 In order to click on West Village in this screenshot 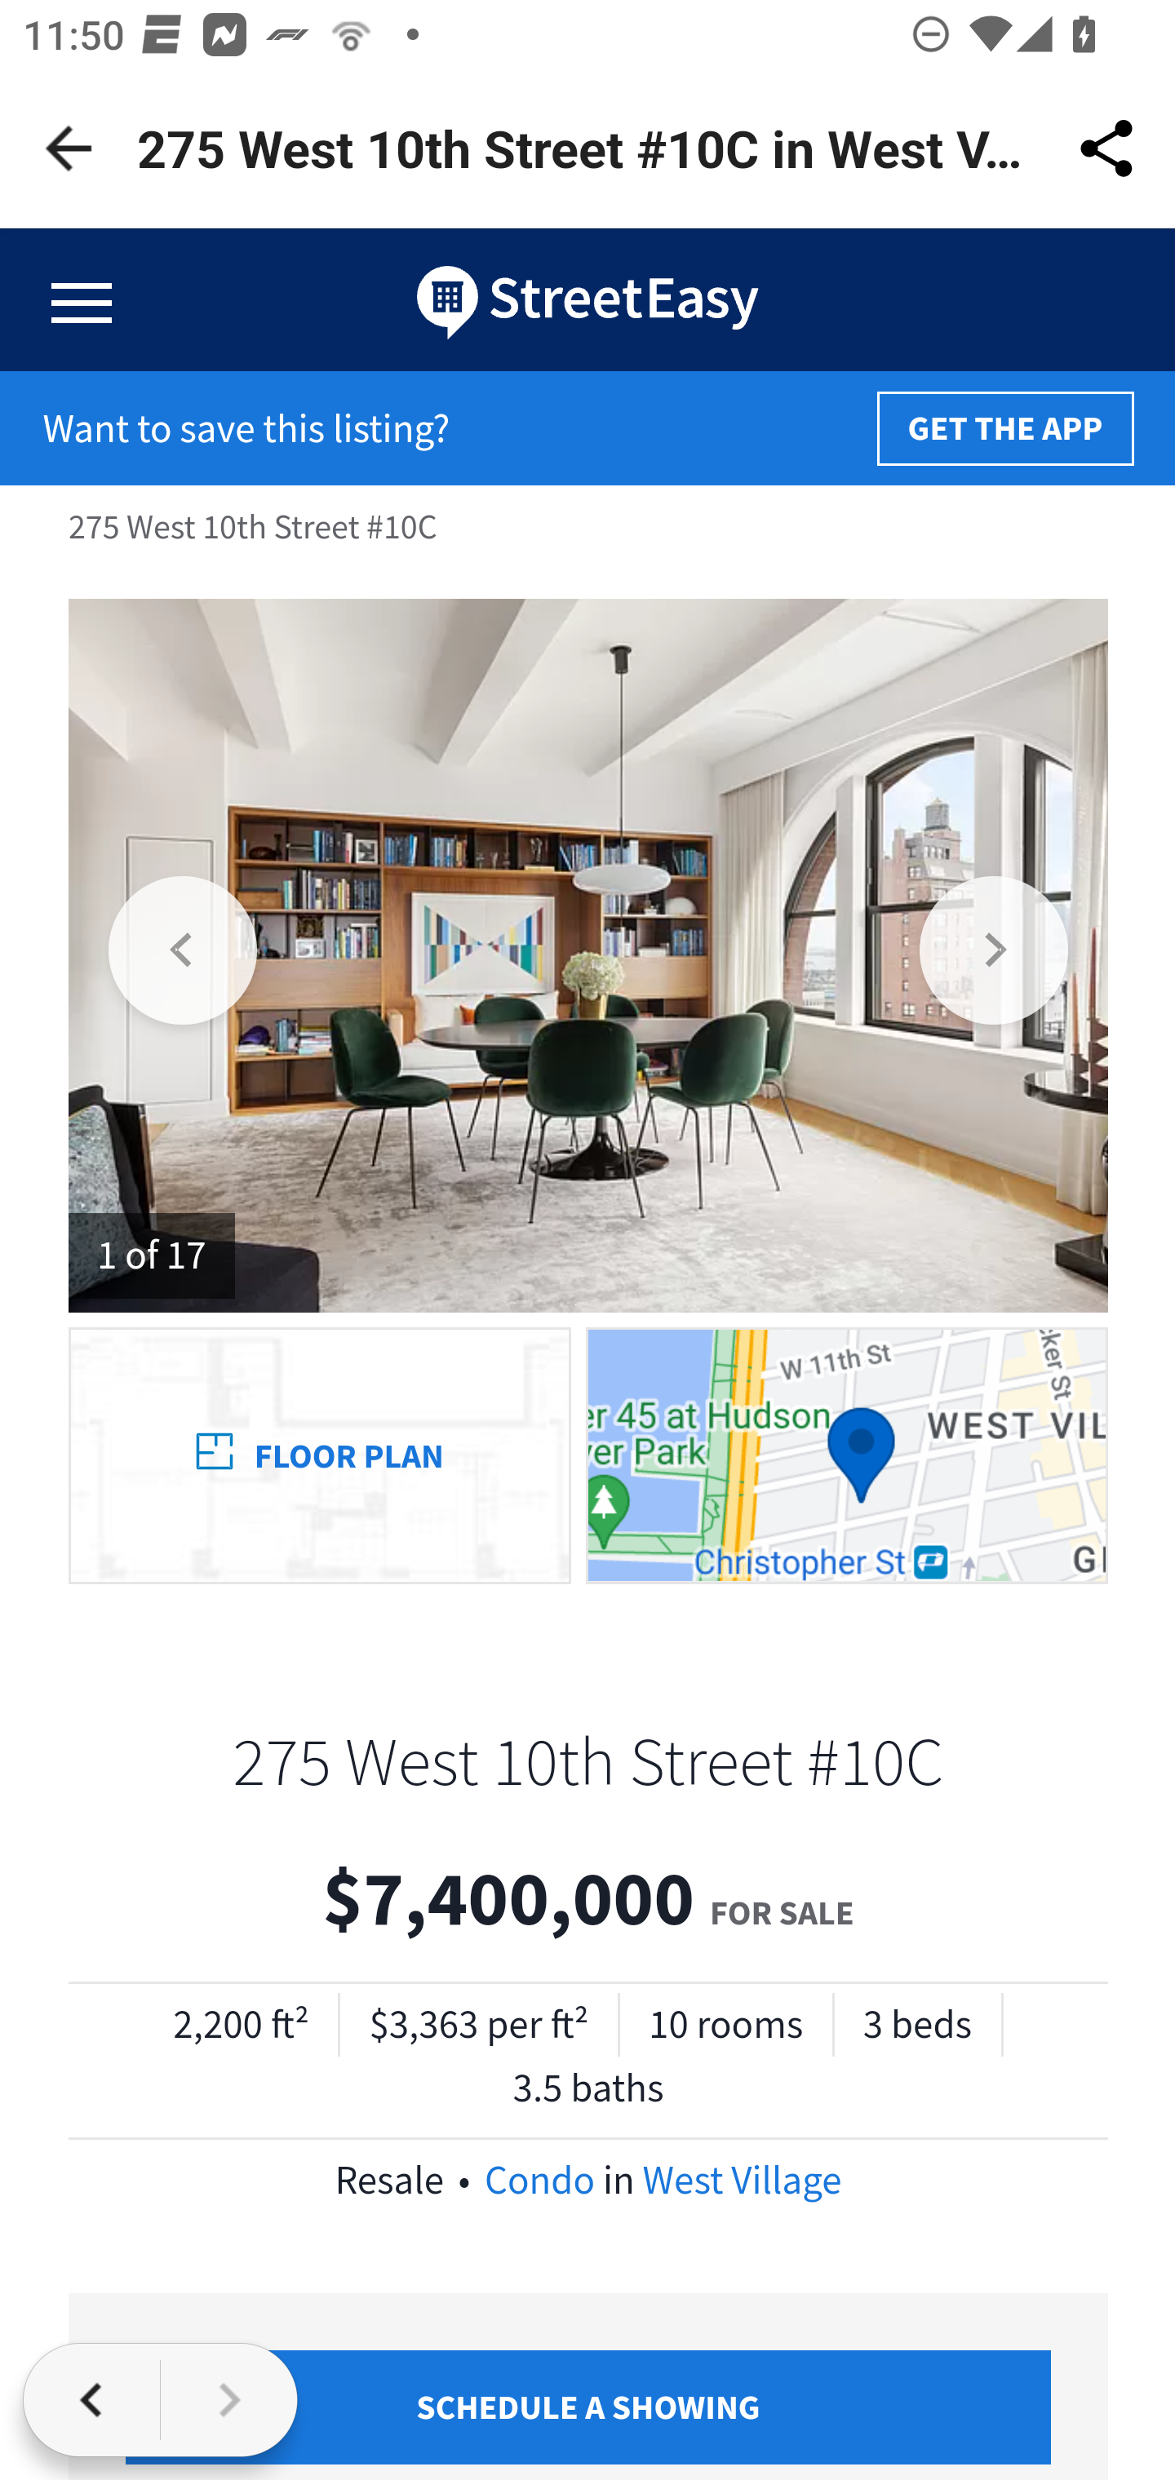, I will do `click(741, 2180)`.